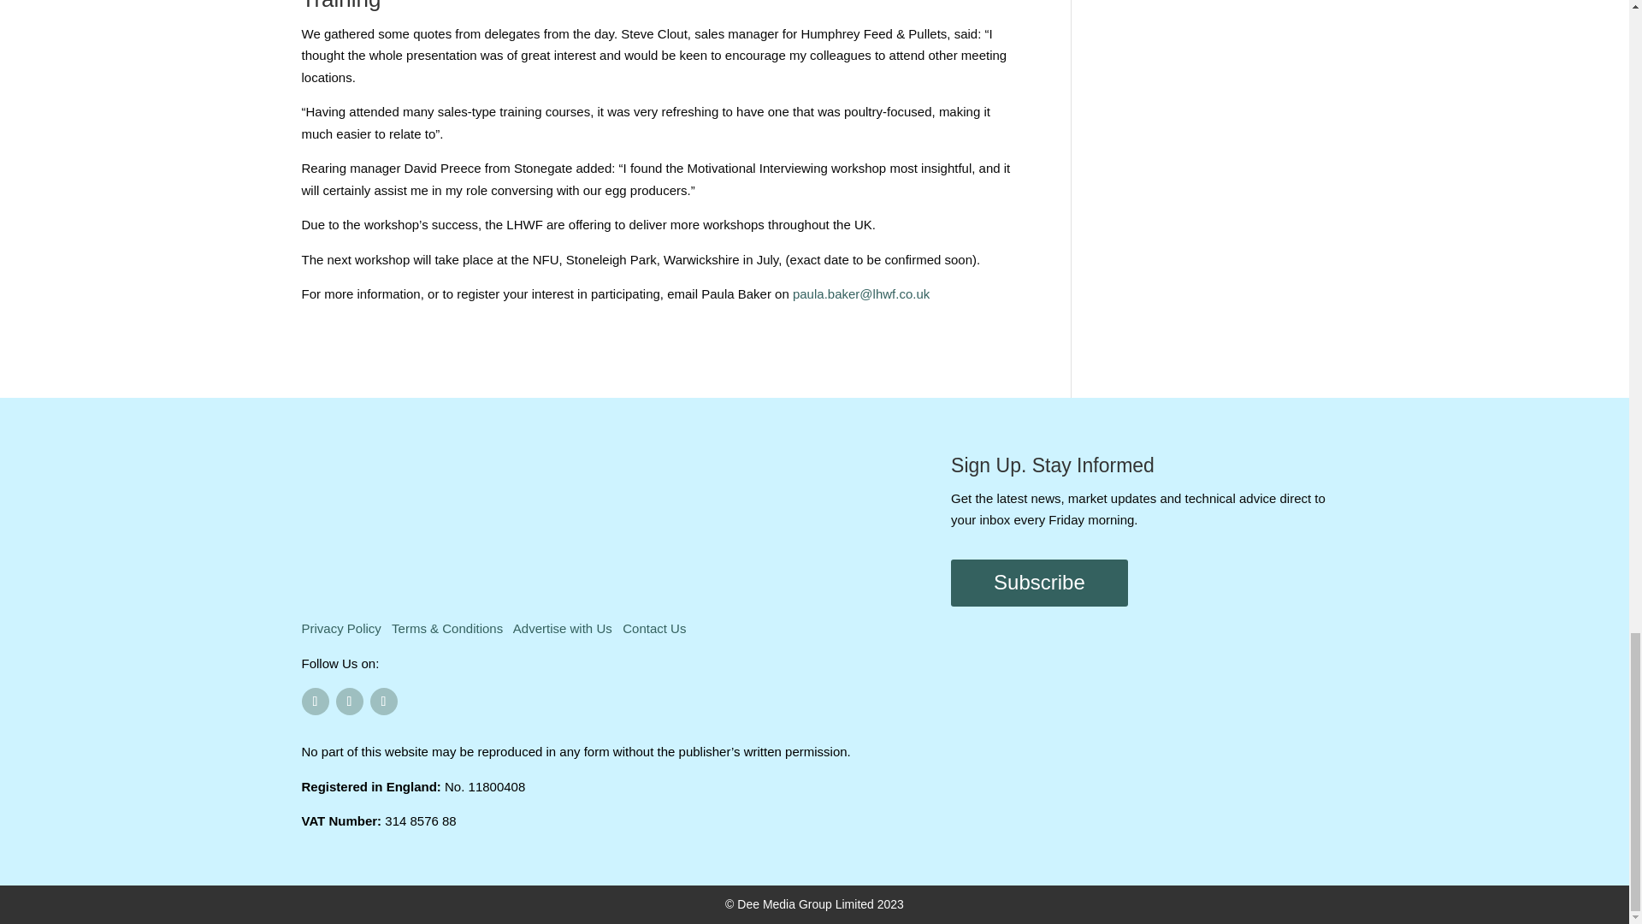 The width and height of the screenshot is (1642, 924). What do you see at coordinates (1039, 583) in the screenshot?
I see `Subscribe` at bounding box center [1039, 583].